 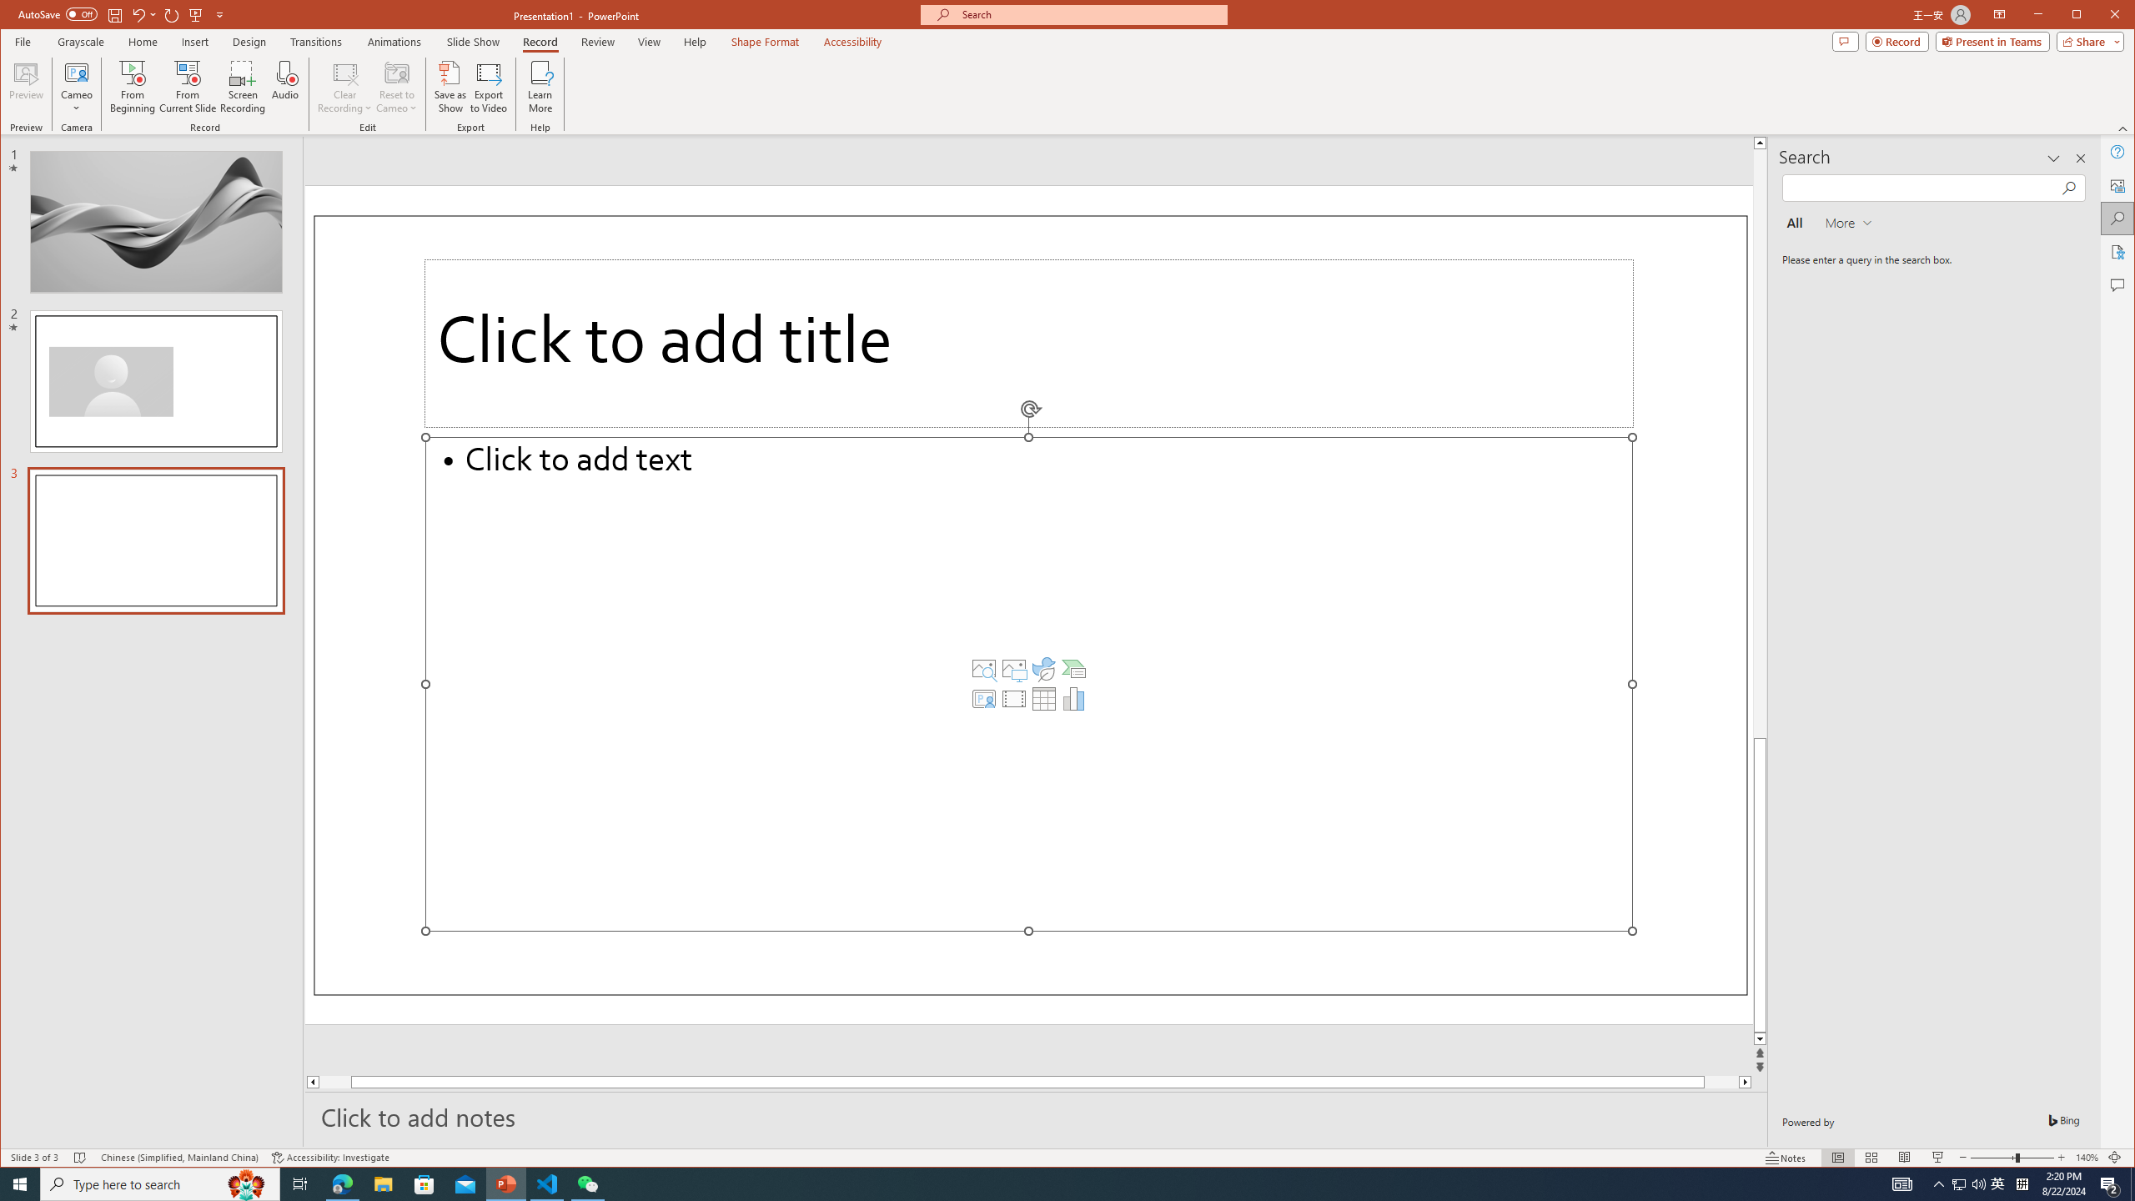 What do you see at coordinates (451, 87) in the screenshot?
I see `Save as Show` at bounding box center [451, 87].